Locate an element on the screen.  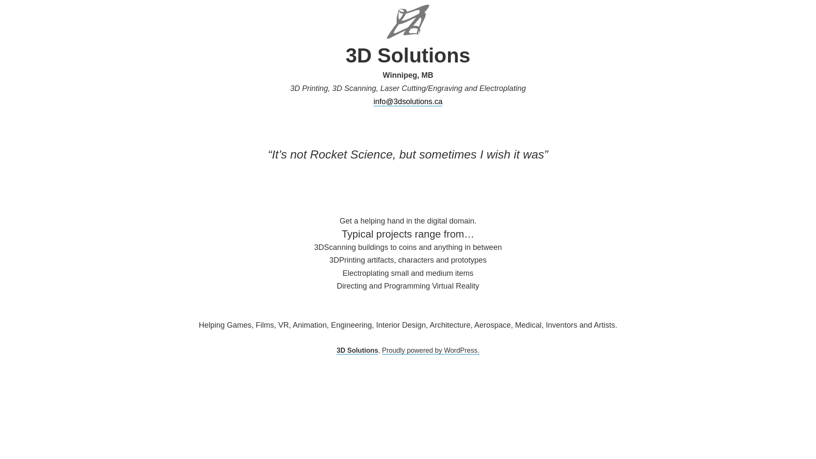
3D Solutions is located at coordinates (357, 351).